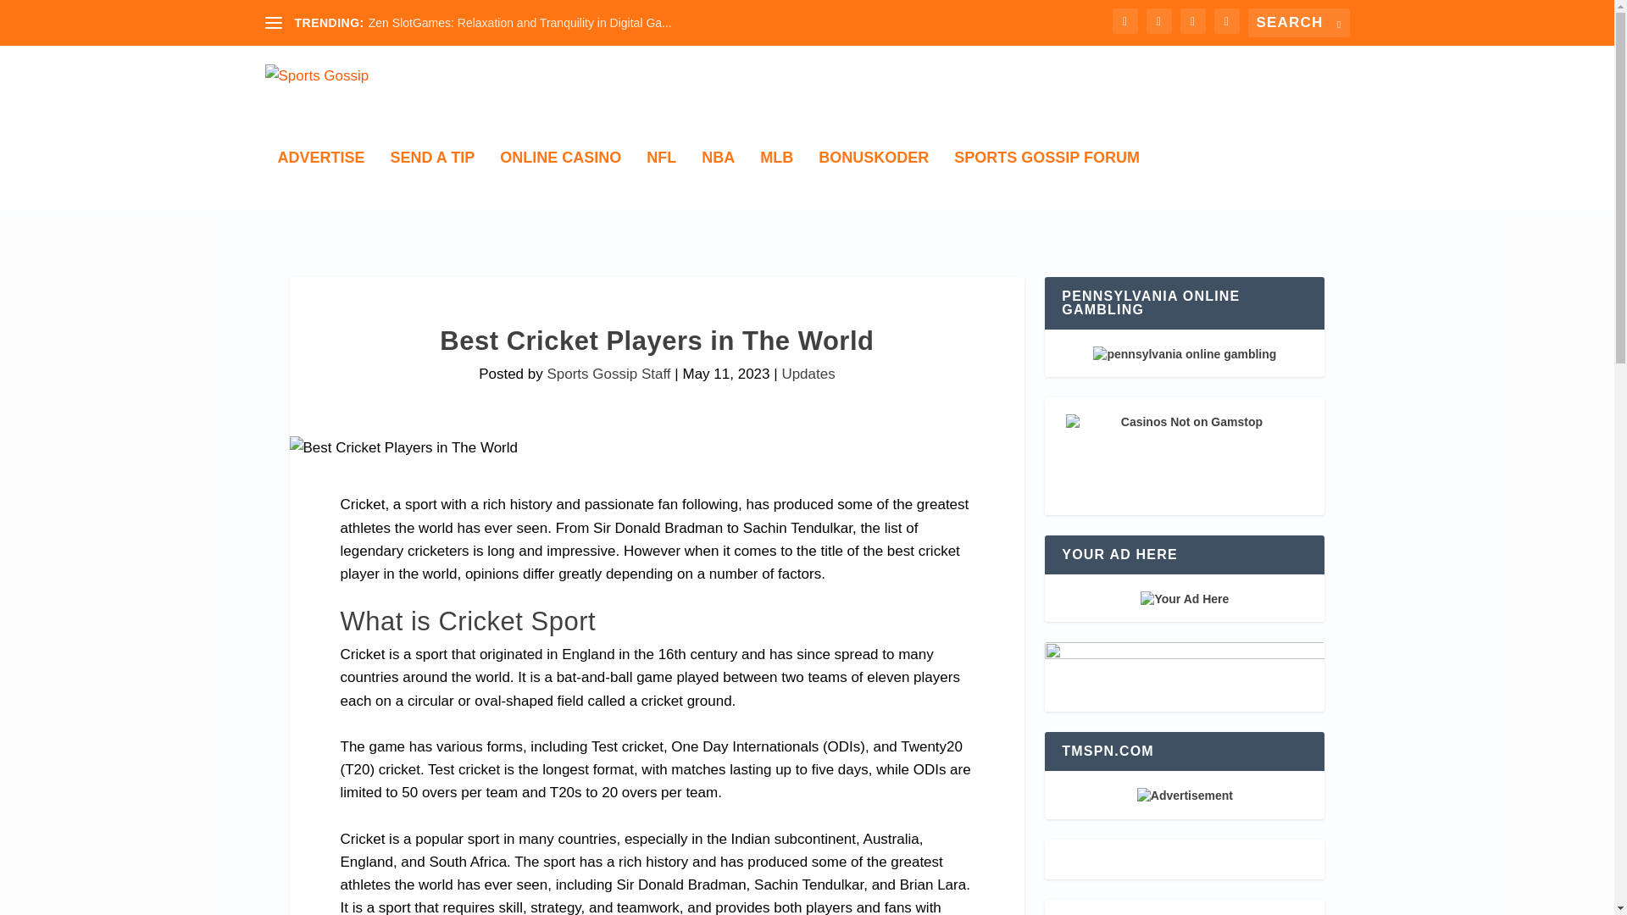  I want to click on Updates, so click(807, 374).